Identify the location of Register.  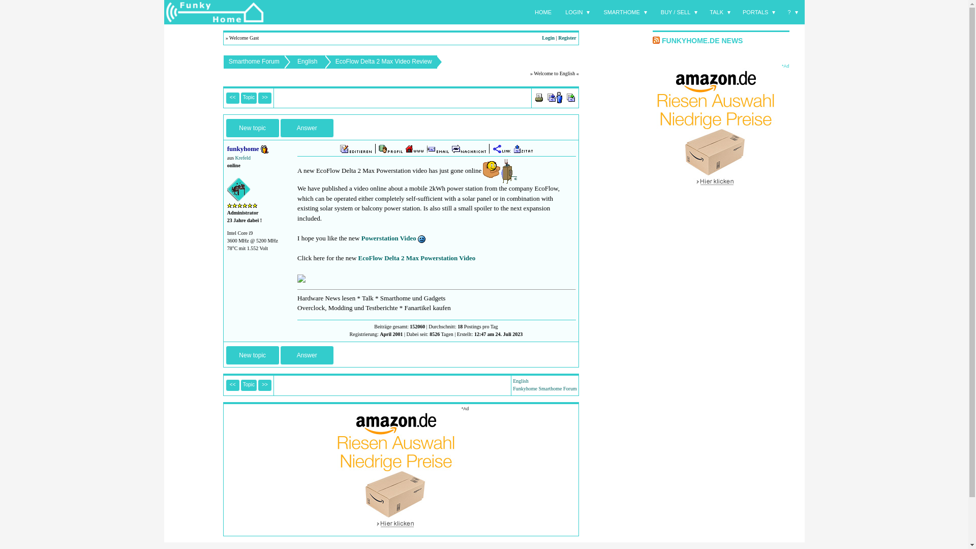
(567, 38).